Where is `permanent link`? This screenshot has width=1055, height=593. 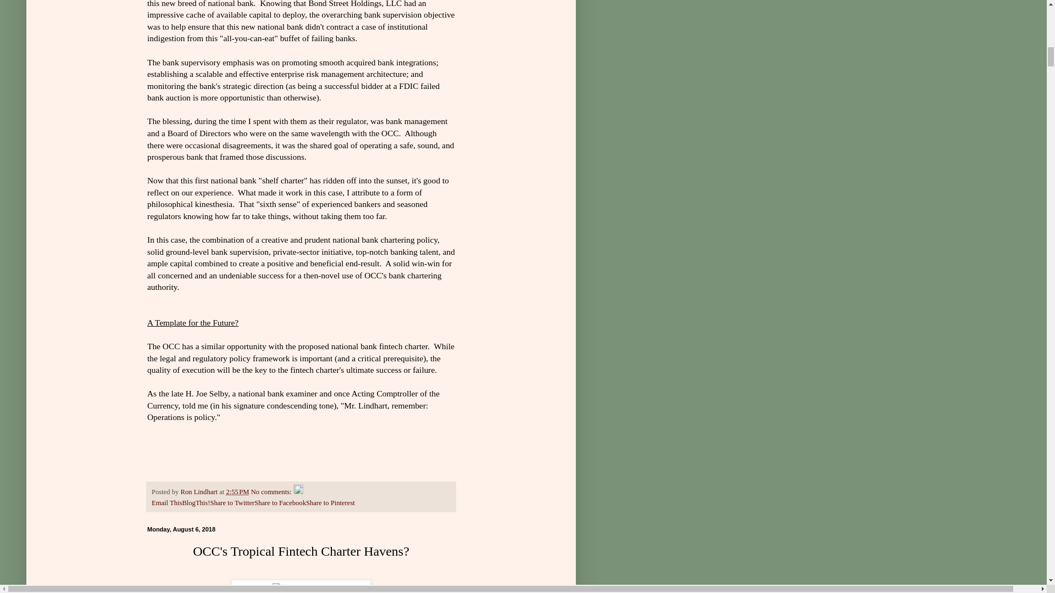 permanent link is located at coordinates (237, 491).